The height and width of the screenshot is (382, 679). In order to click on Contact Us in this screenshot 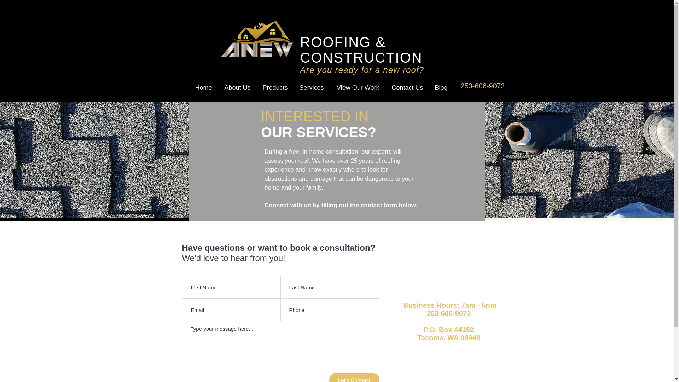, I will do `click(407, 88)`.